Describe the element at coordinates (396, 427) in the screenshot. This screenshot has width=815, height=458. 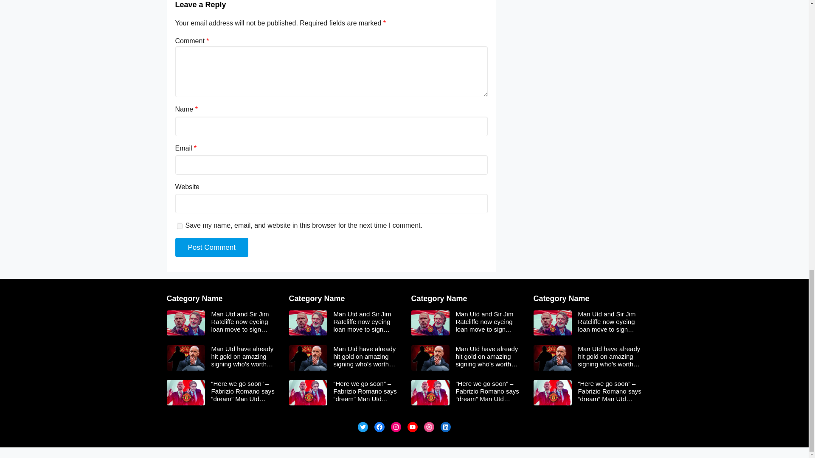
I see `Instagram` at that location.